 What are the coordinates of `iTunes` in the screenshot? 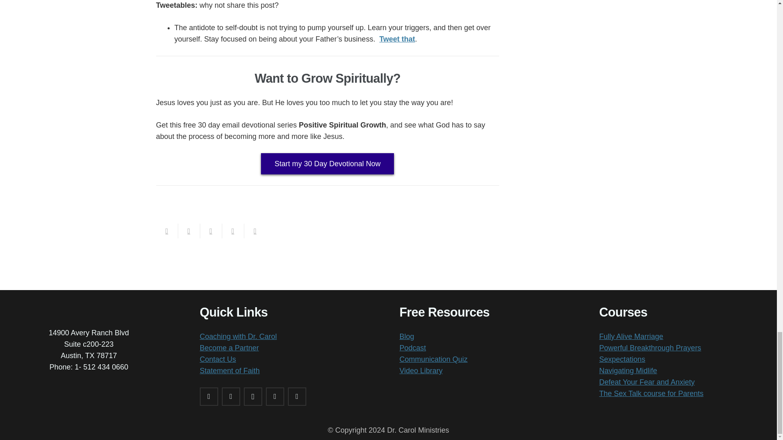 It's located at (275, 396).